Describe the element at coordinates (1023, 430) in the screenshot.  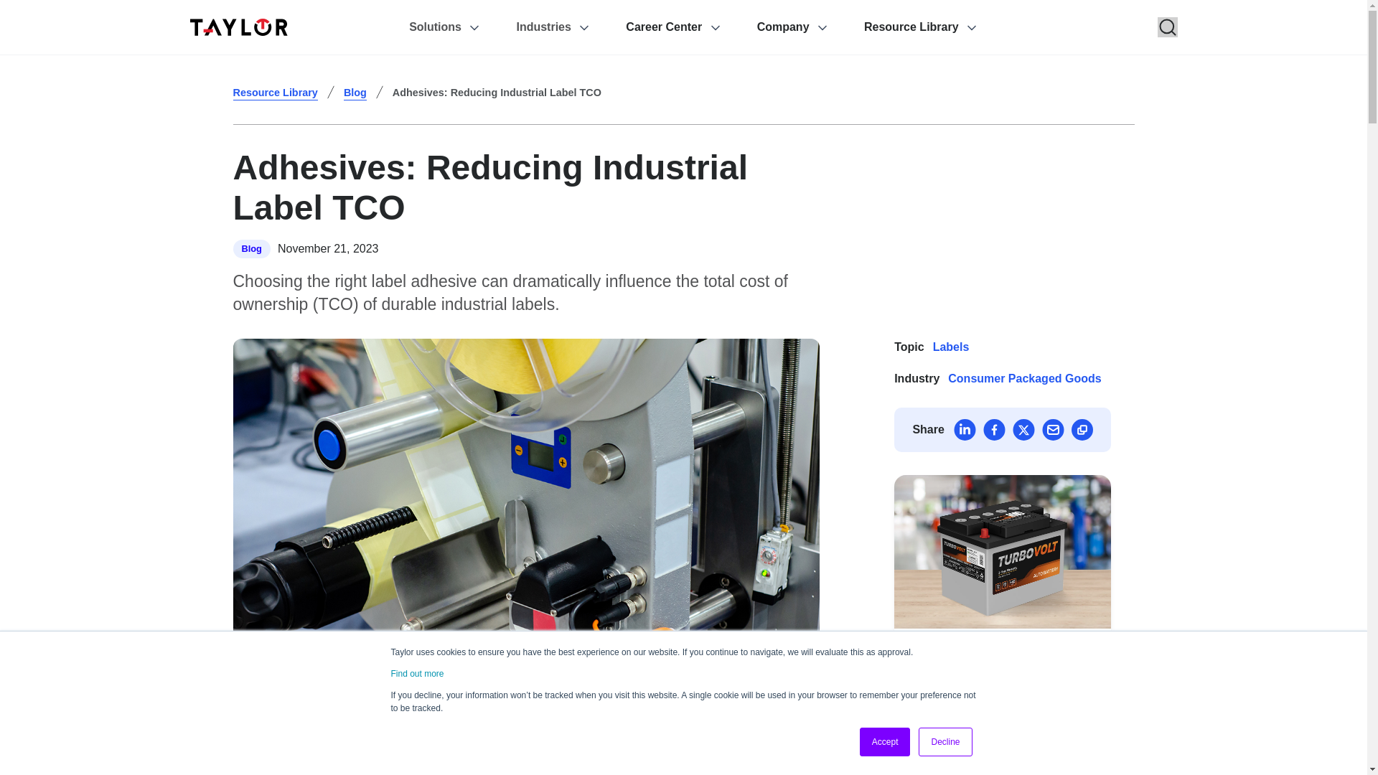
I see `Share article on Twitter` at that location.